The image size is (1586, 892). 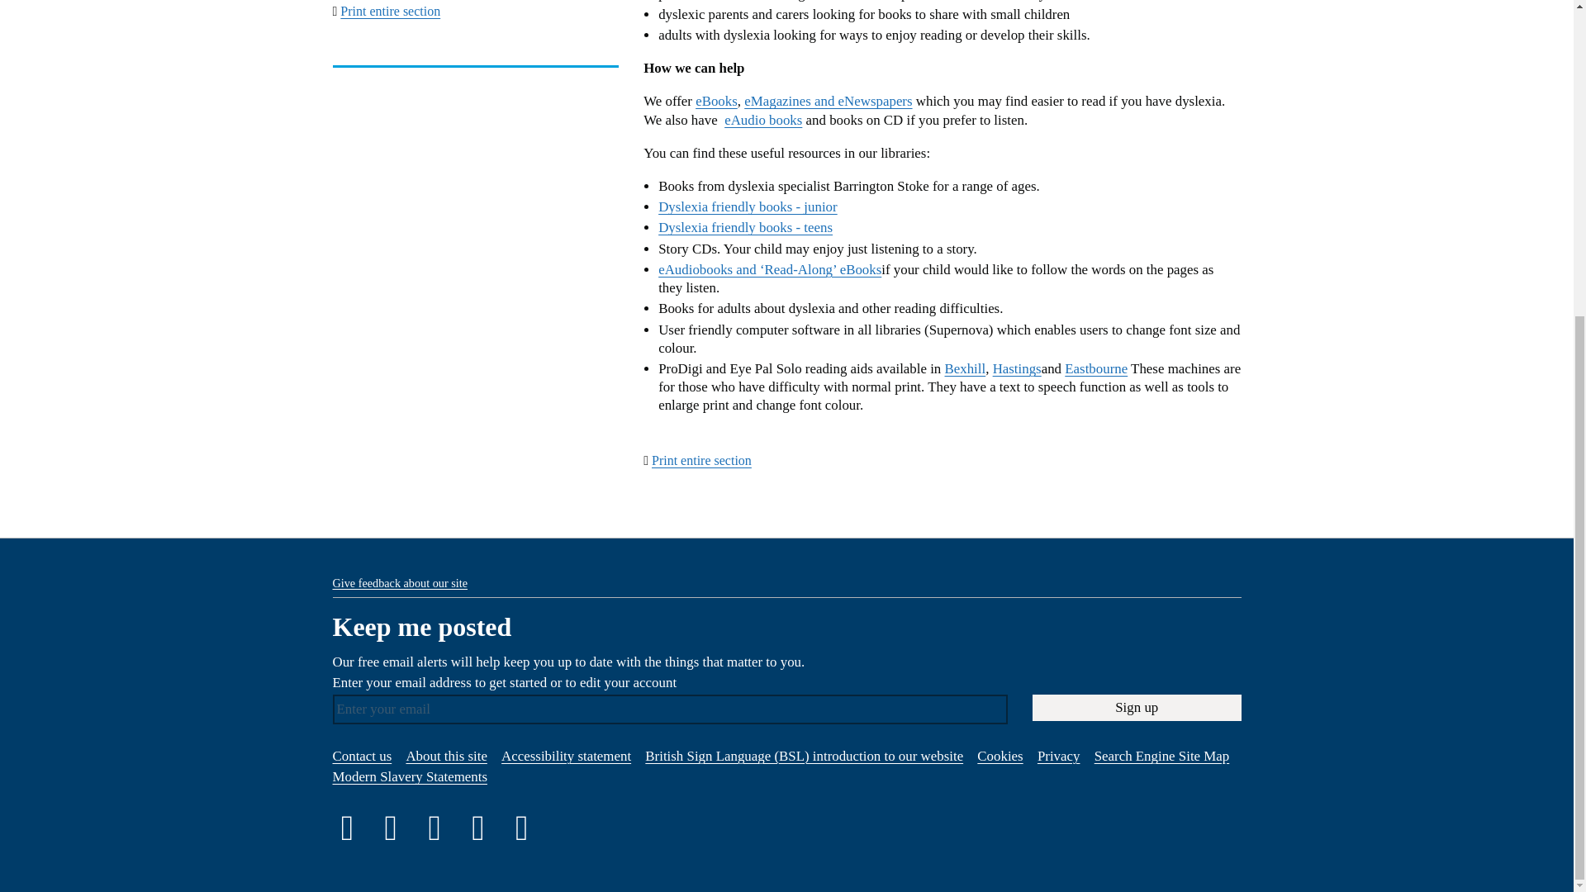 What do you see at coordinates (362, 756) in the screenshot?
I see `Contact us` at bounding box center [362, 756].